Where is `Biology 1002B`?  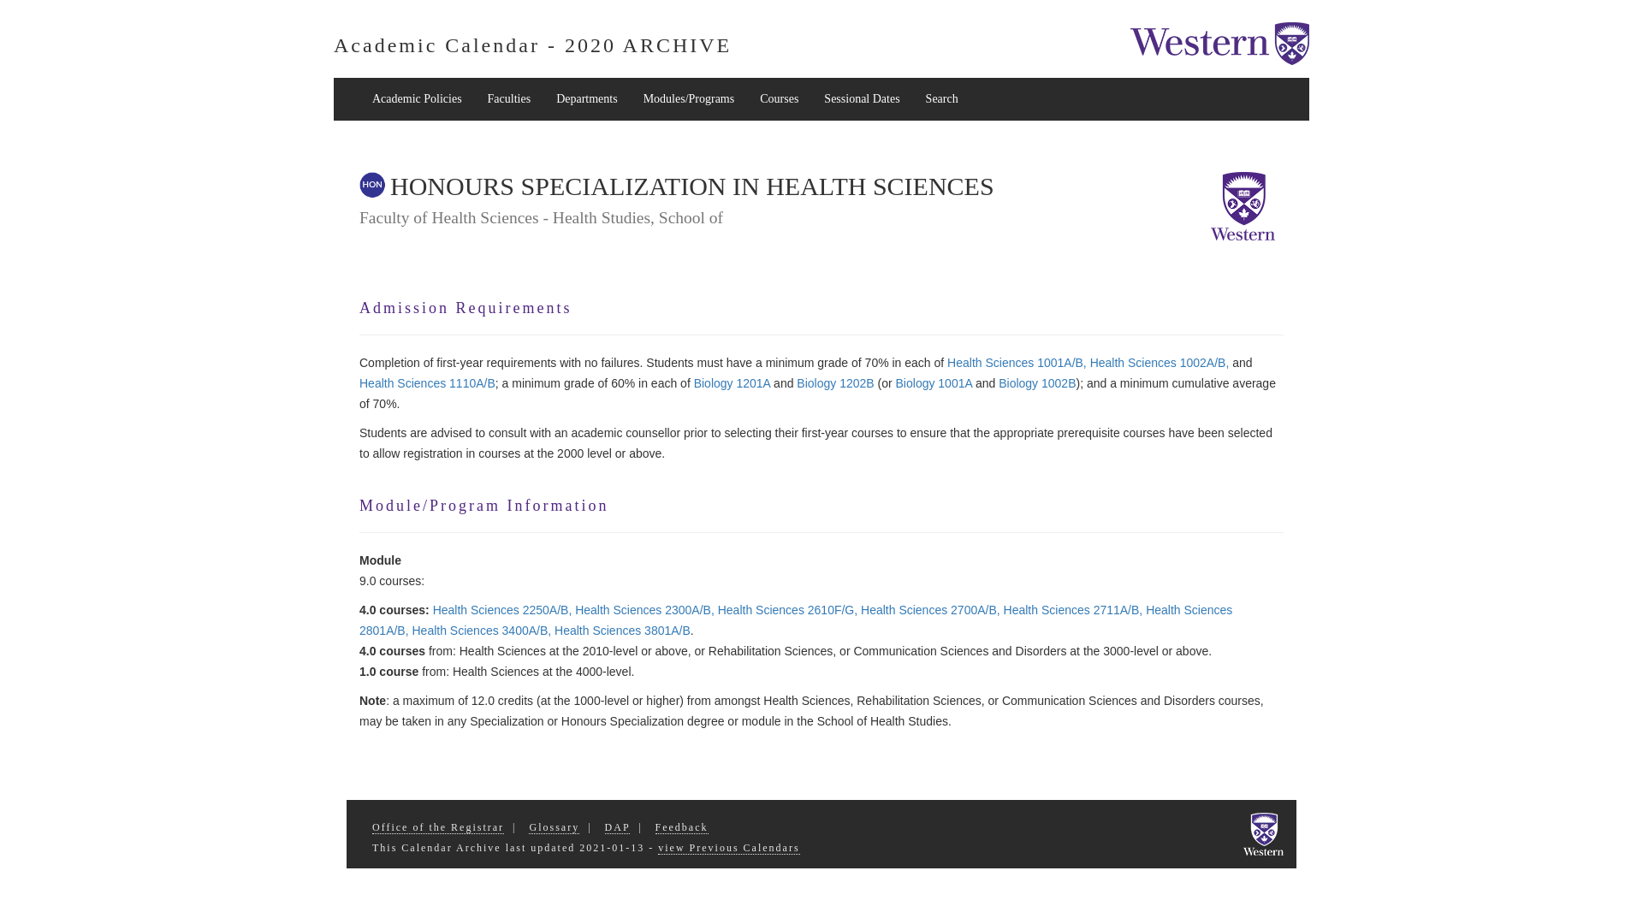 Biology 1002B is located at coordinates (1037, 382).